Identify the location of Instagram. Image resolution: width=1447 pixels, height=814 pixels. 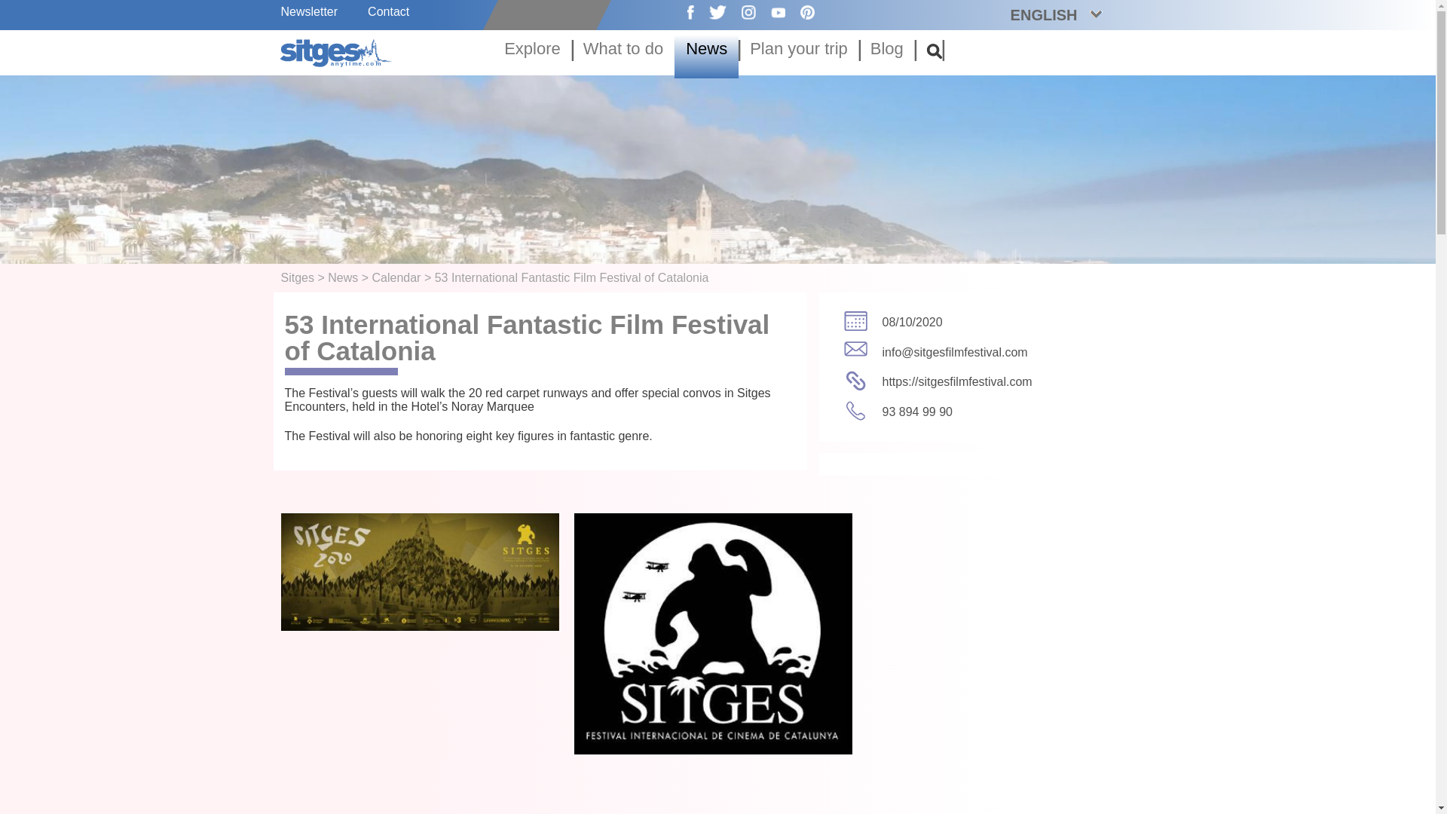
(740, 11).